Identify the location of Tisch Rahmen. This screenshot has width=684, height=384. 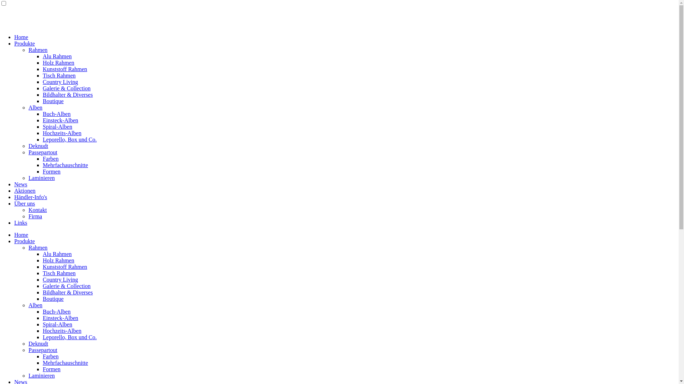
(59, 75).